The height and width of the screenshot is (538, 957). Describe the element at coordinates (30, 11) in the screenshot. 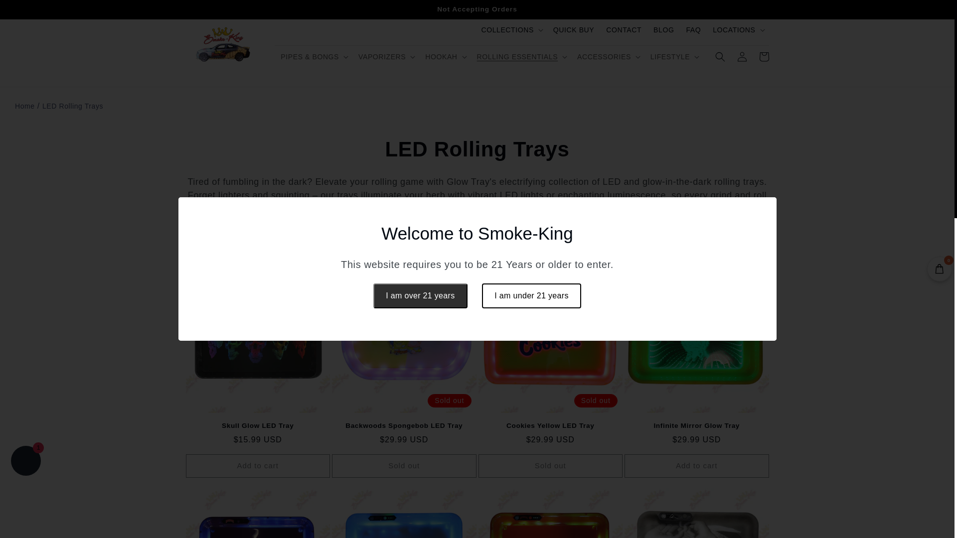

I see `Skip to content` at that location.